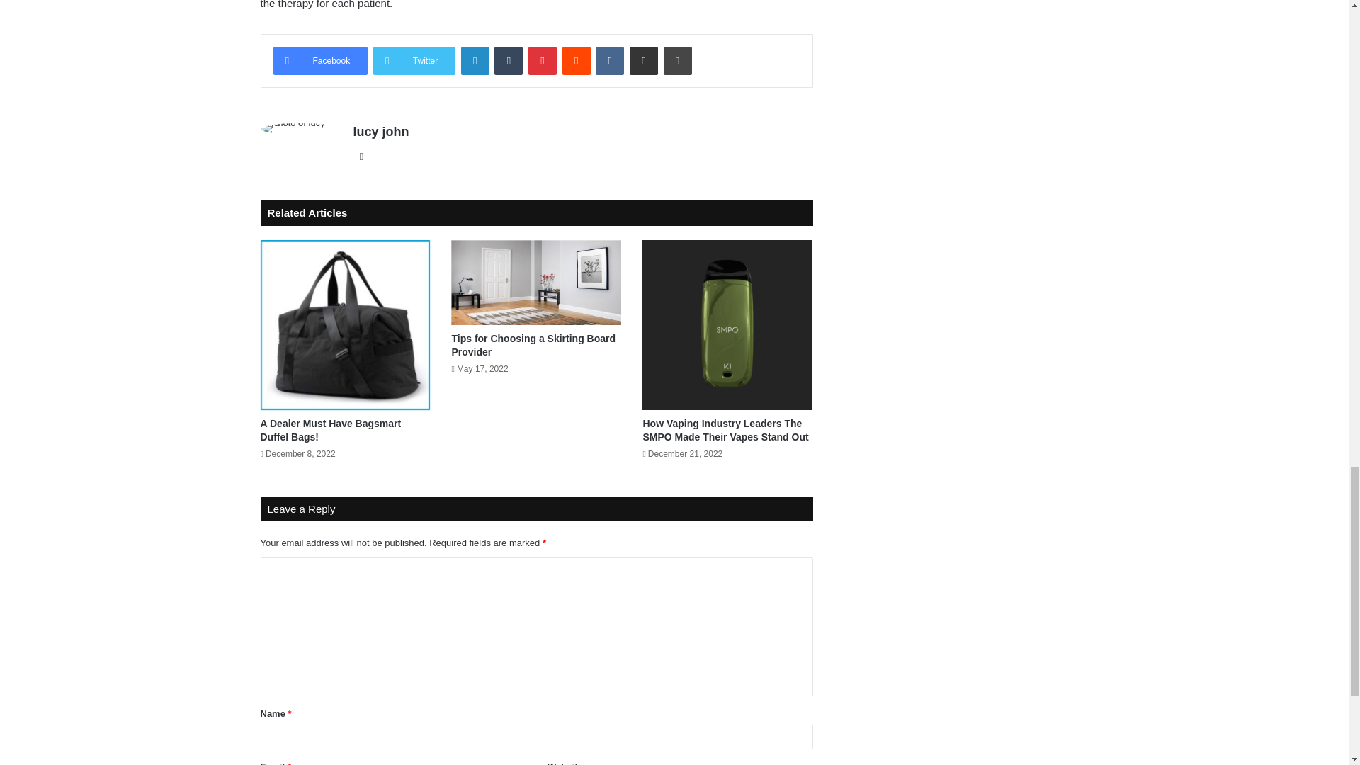 This screenshot has height=765, width=1360. I want to click on Print, so click(677, 60).